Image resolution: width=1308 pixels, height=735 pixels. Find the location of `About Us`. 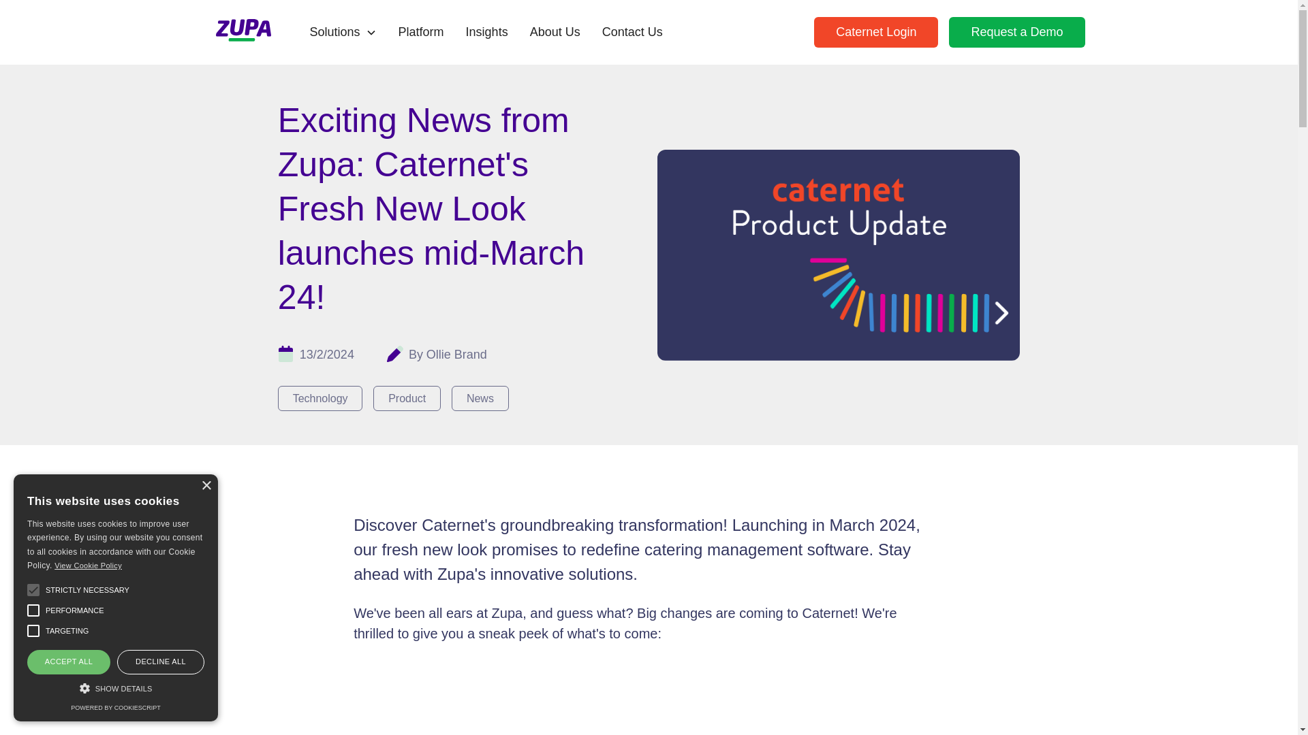

About Us is located at coordinates (555, 32).